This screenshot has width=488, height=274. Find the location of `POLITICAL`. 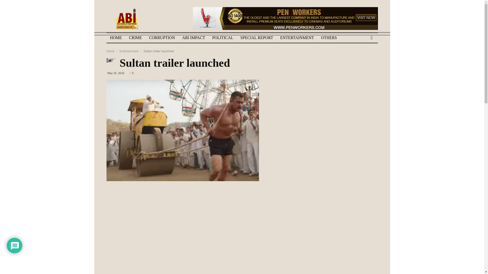

POLITICAL is located at coordinates (223, 38).